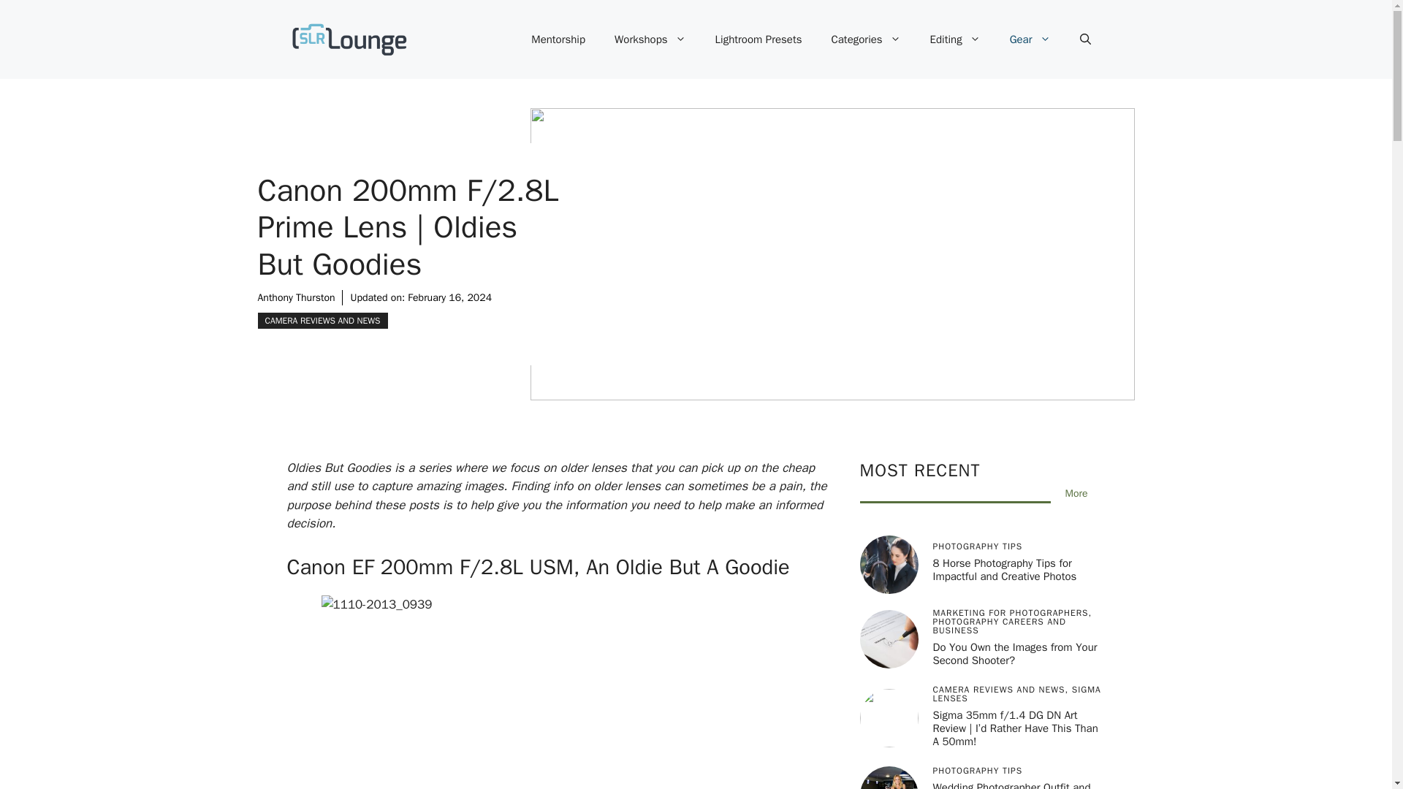  I want to click on Workshops, so click(650, 39).